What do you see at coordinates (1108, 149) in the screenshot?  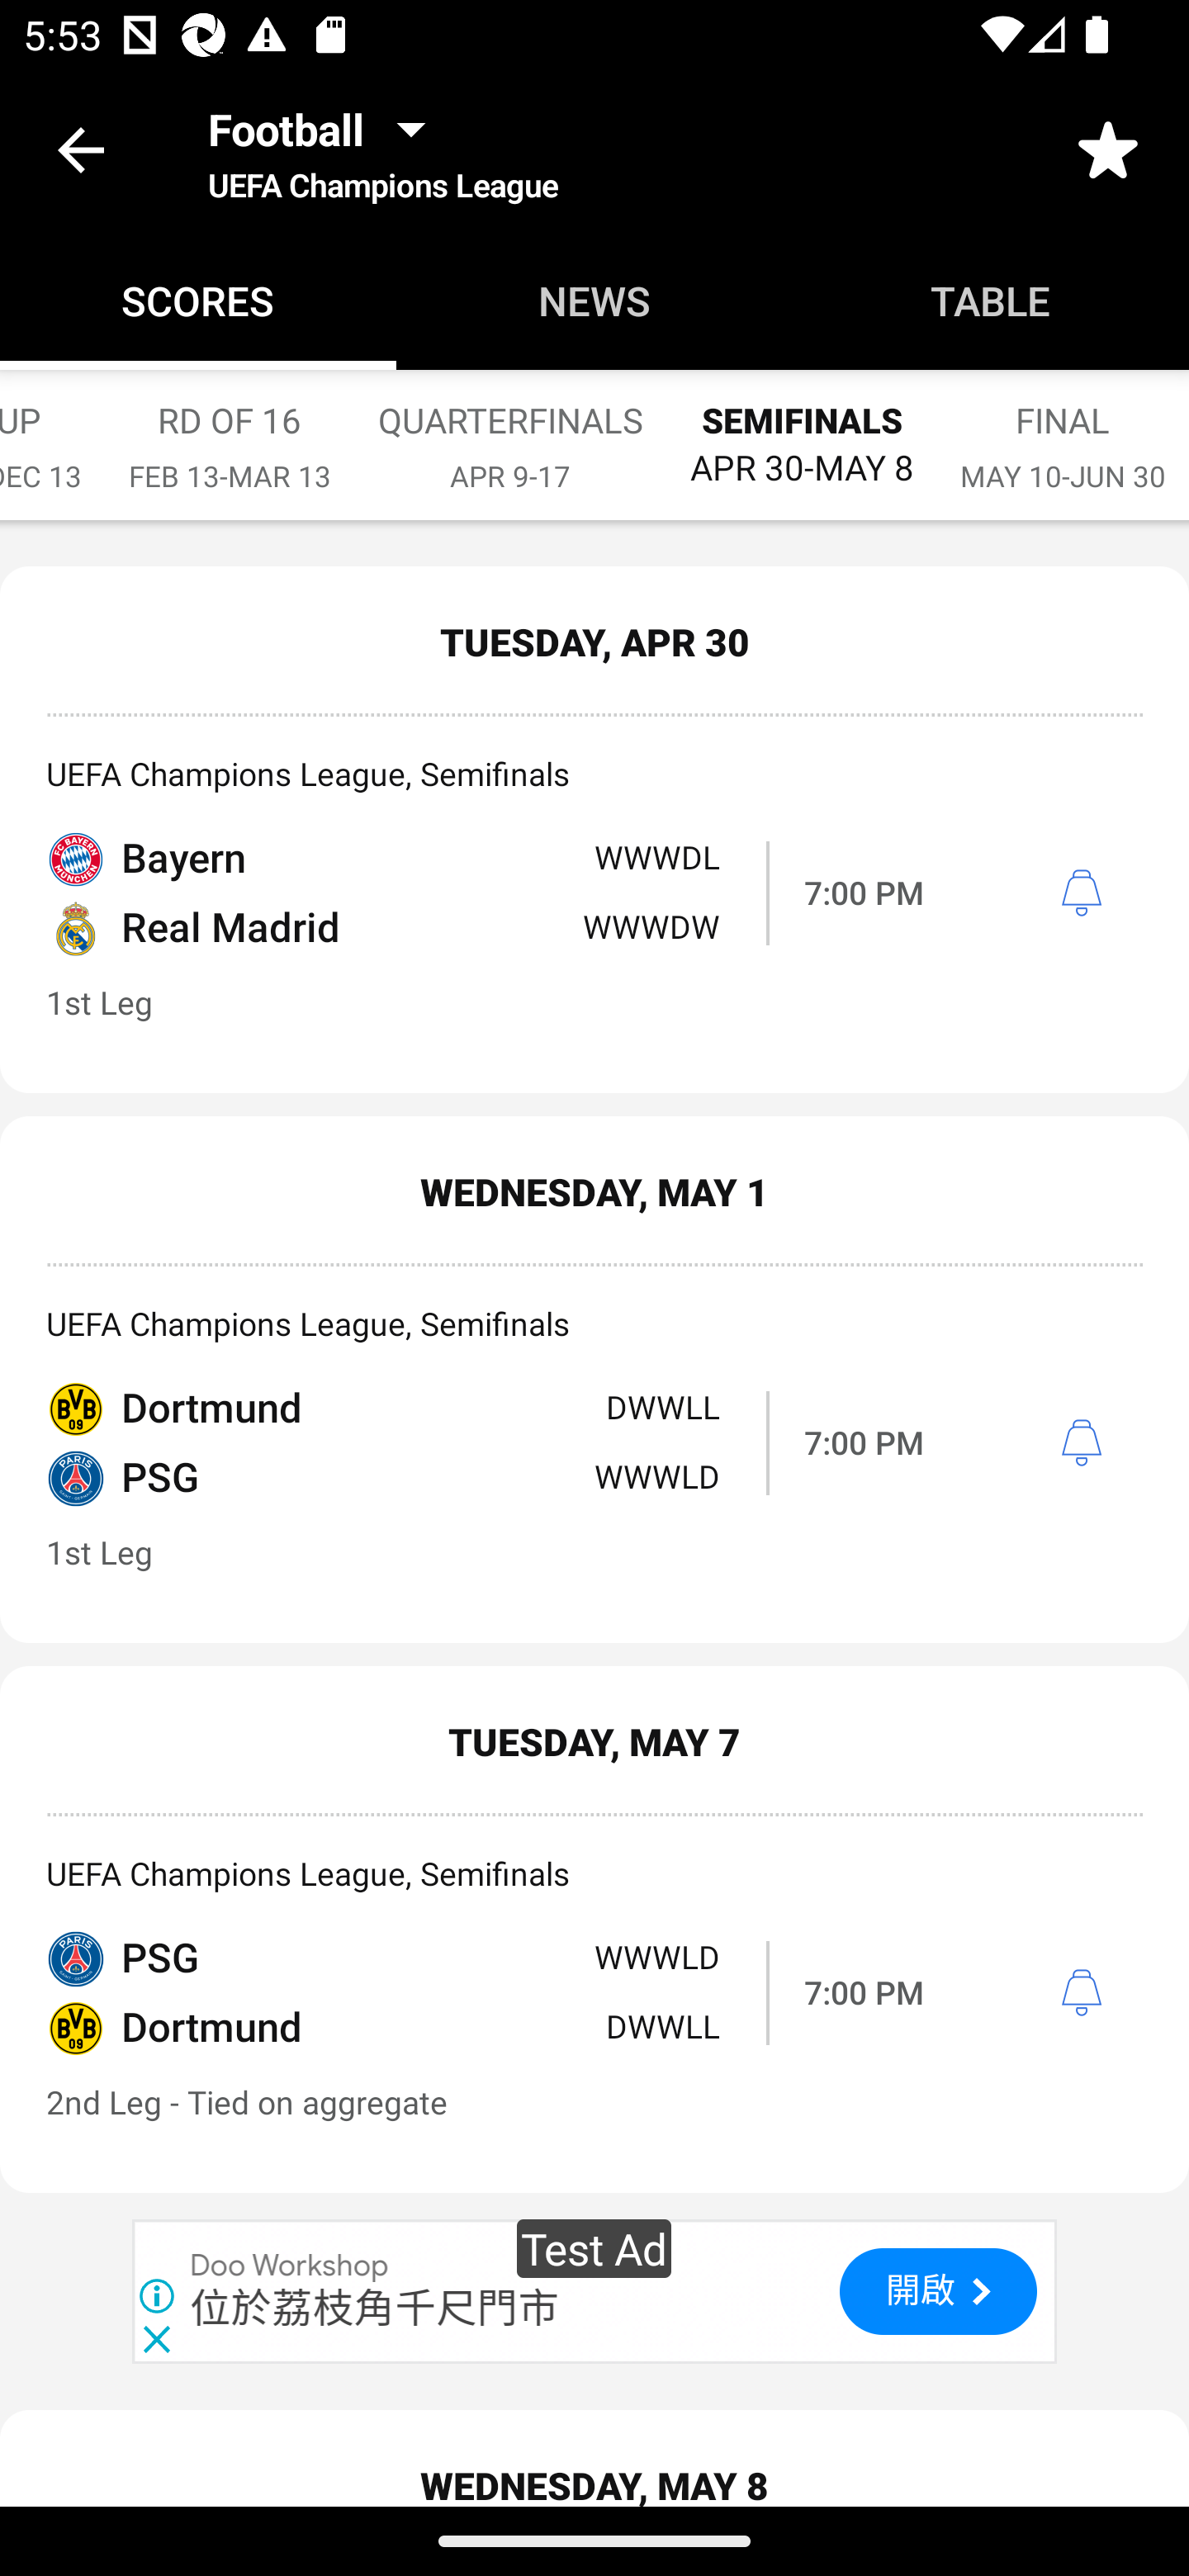 I see `Favorite toggle` at bounding box center [1108, 149].